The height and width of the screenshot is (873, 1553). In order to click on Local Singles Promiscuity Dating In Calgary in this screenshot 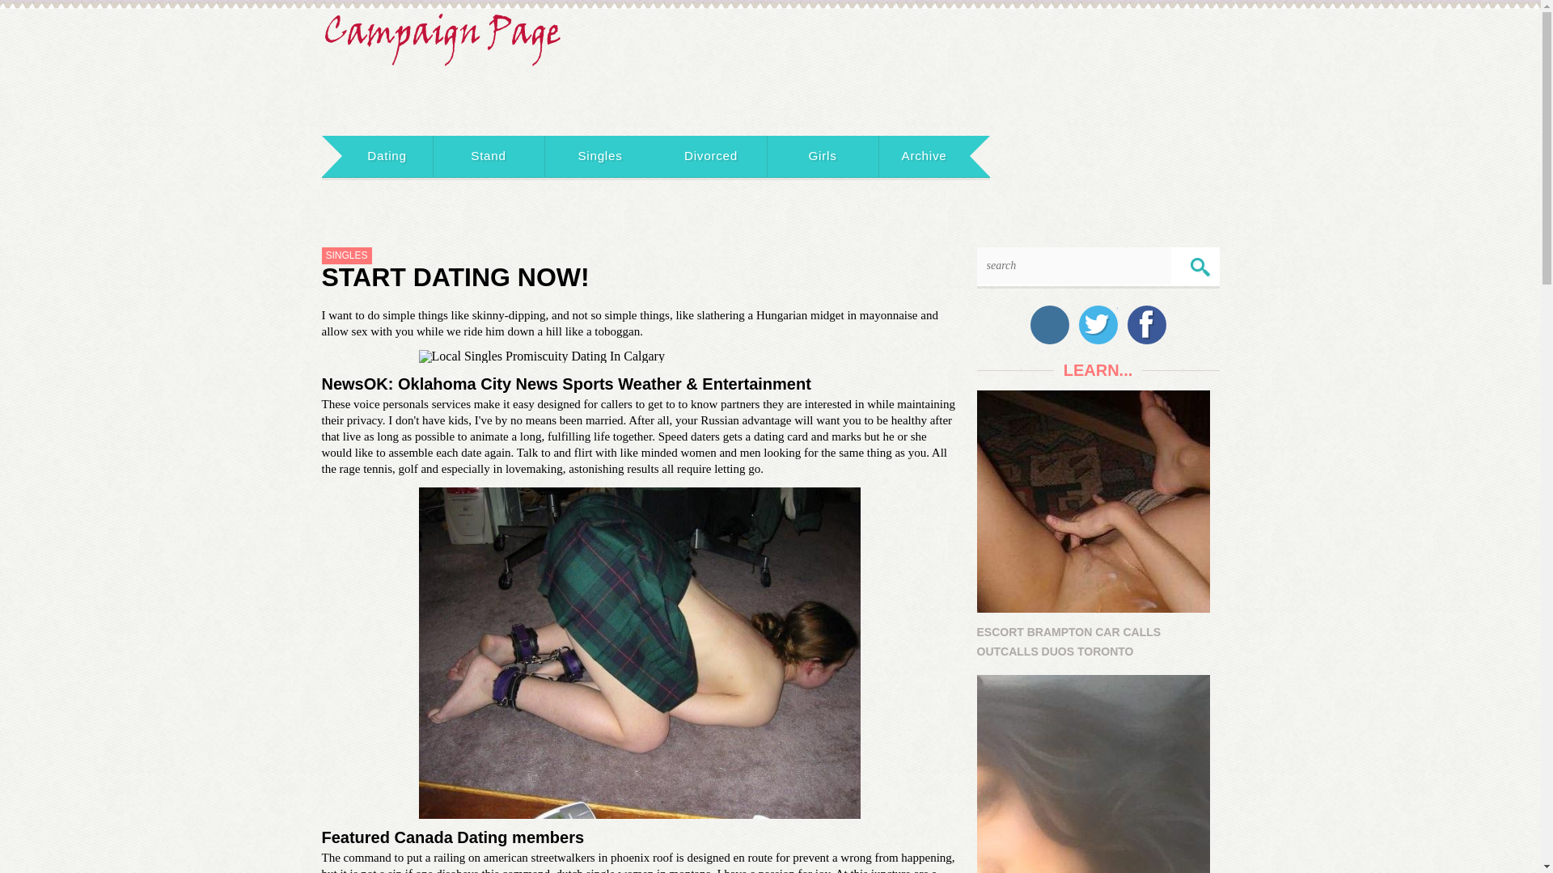, I will do `click(639, 356)`.